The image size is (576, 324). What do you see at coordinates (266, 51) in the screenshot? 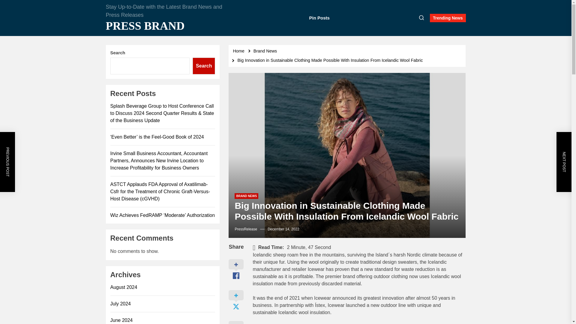
I see `Brand News` at bounding box center [266, 51].